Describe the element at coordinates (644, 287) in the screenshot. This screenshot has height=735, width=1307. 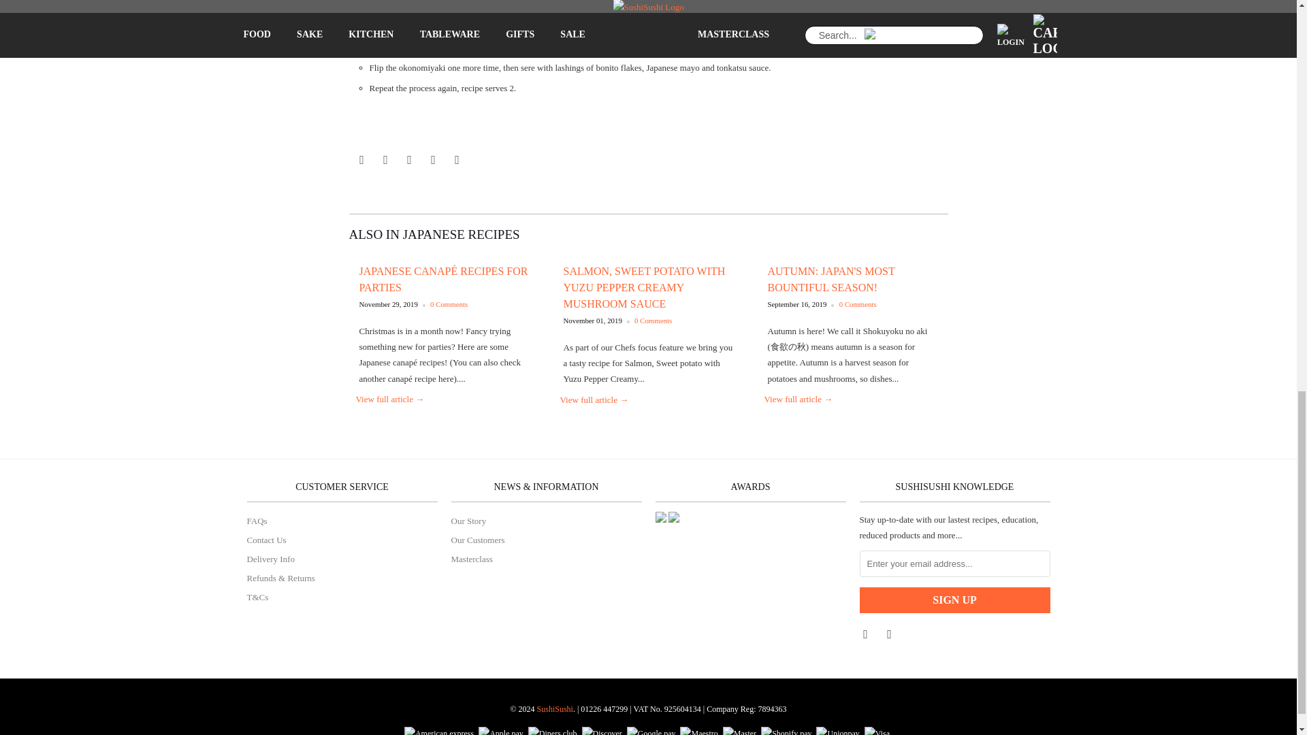
I see `Salmon, Sweet potato with Yuzu Pepper Creamy Mushroom Sauce` at that location.